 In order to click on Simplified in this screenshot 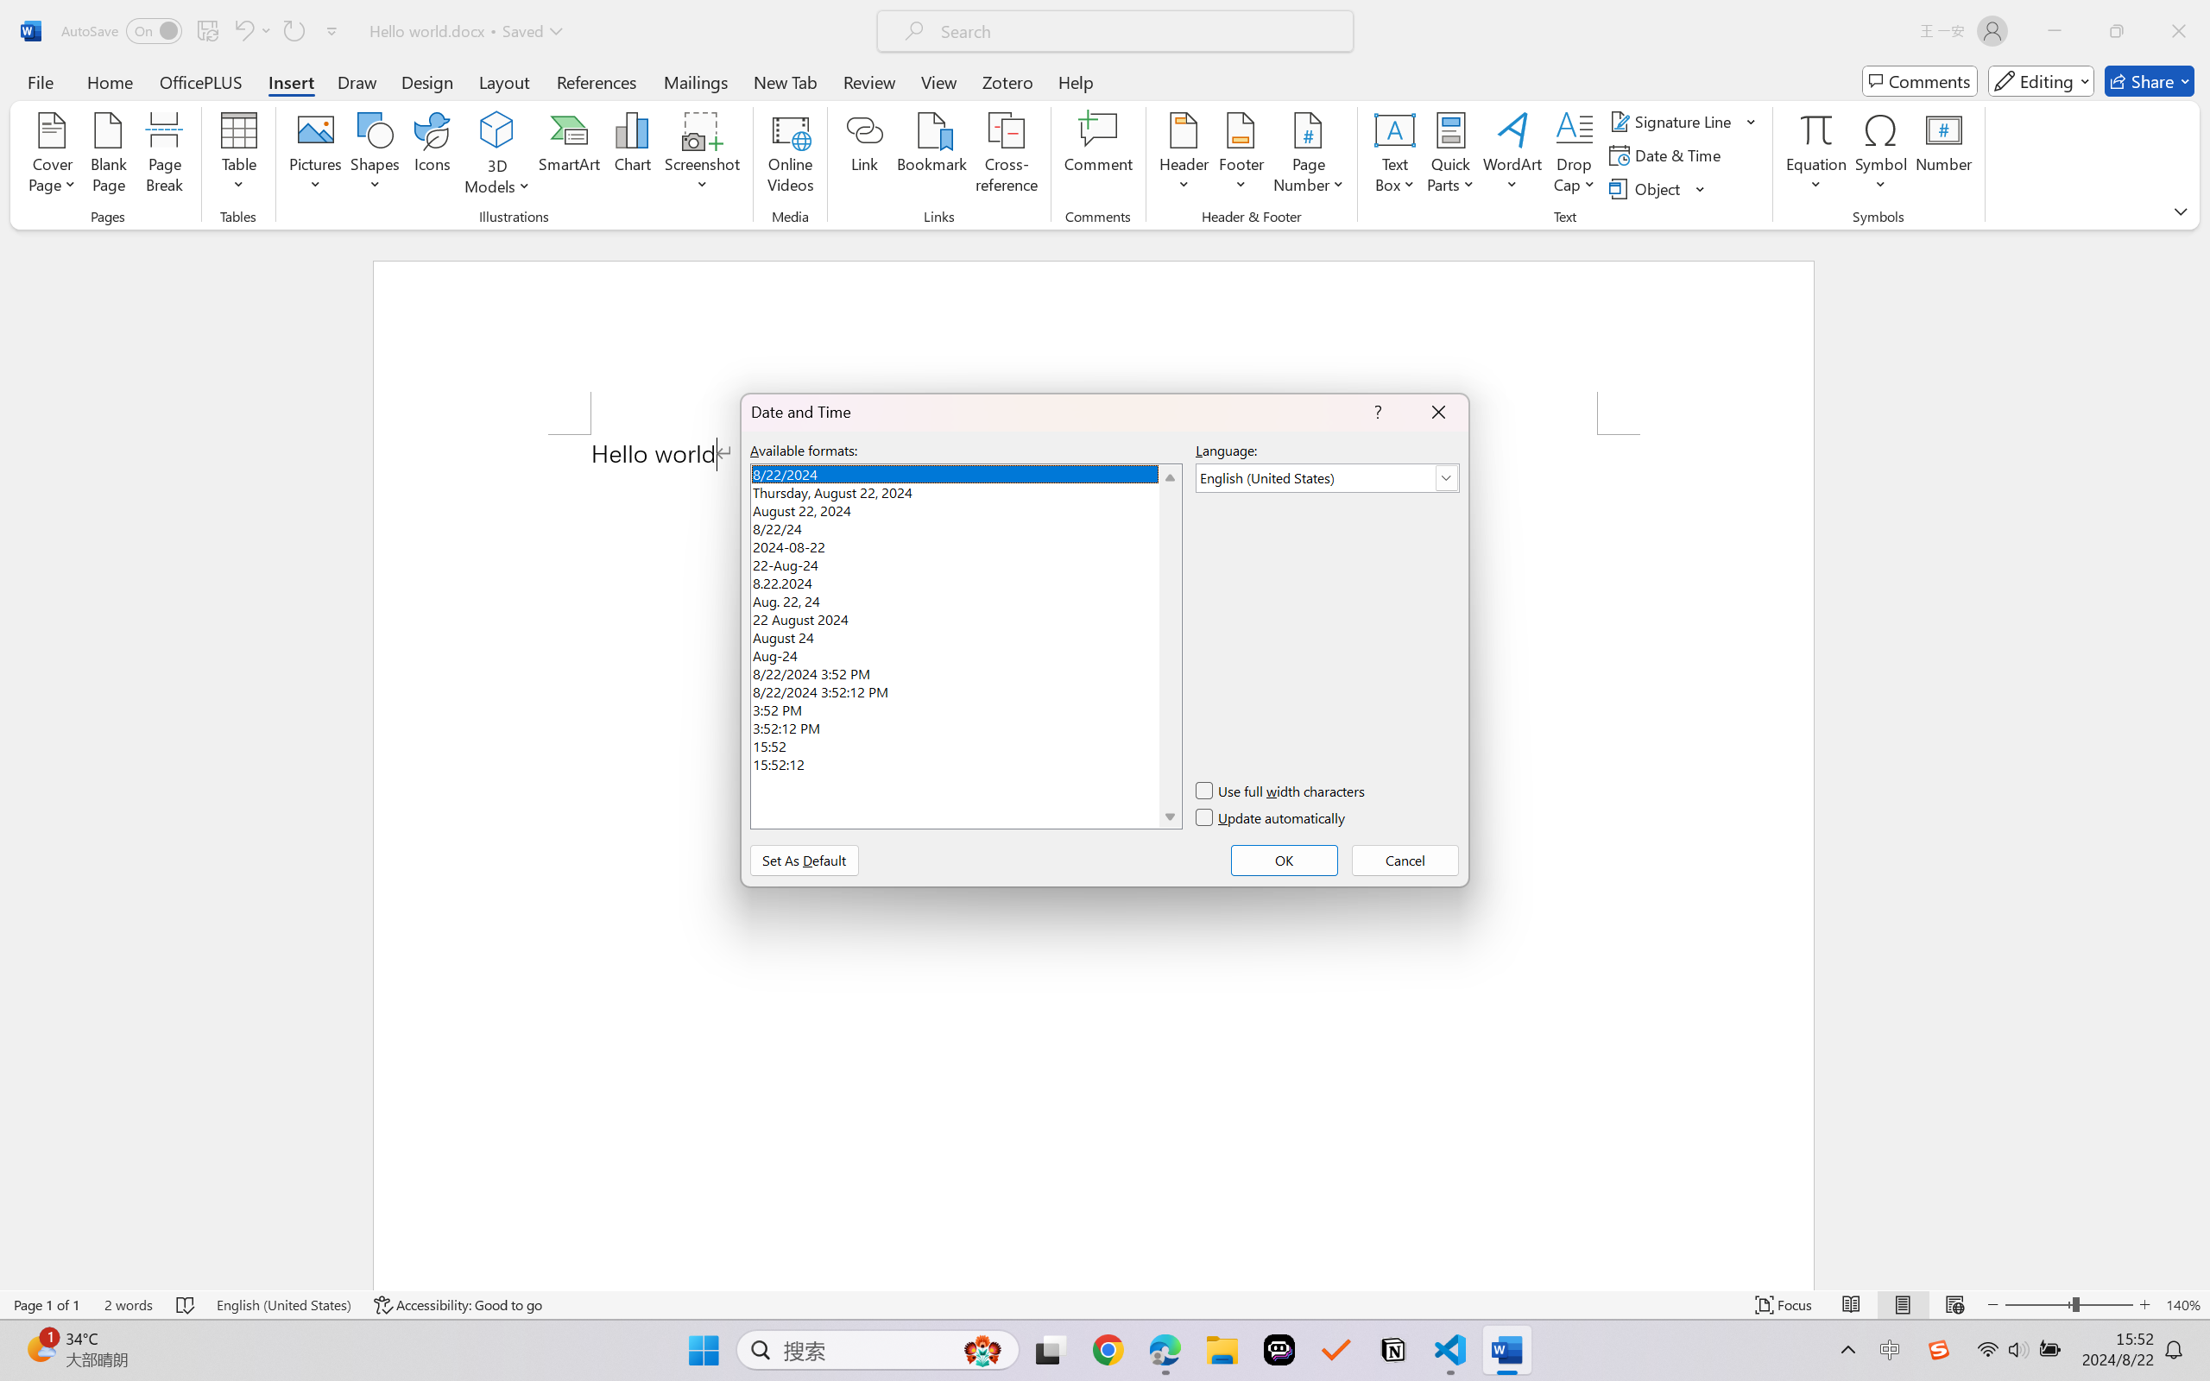, I will do `click(387, 75)`.